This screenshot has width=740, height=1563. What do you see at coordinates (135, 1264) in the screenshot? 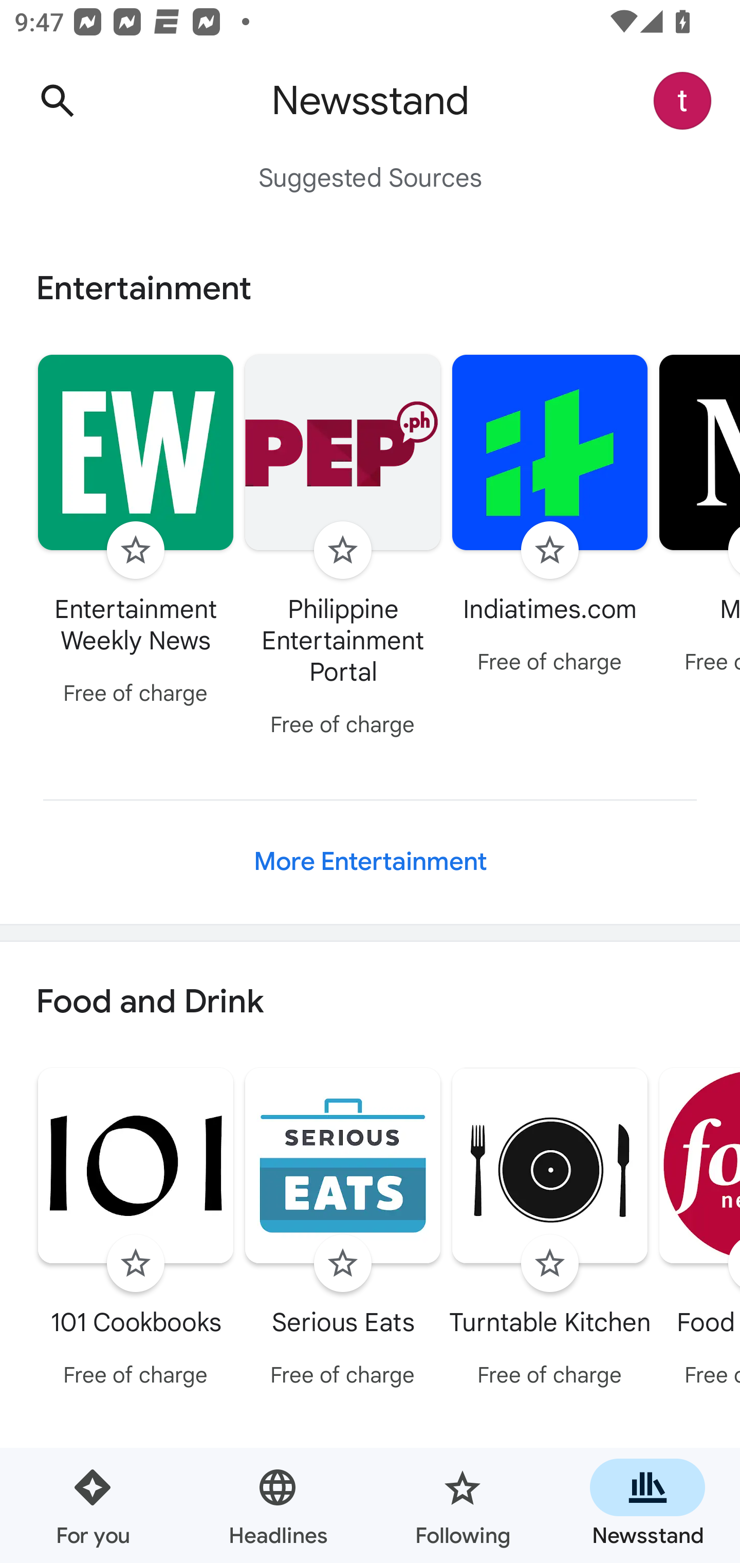
I see `Follow` at bounding box center [135, 1264].